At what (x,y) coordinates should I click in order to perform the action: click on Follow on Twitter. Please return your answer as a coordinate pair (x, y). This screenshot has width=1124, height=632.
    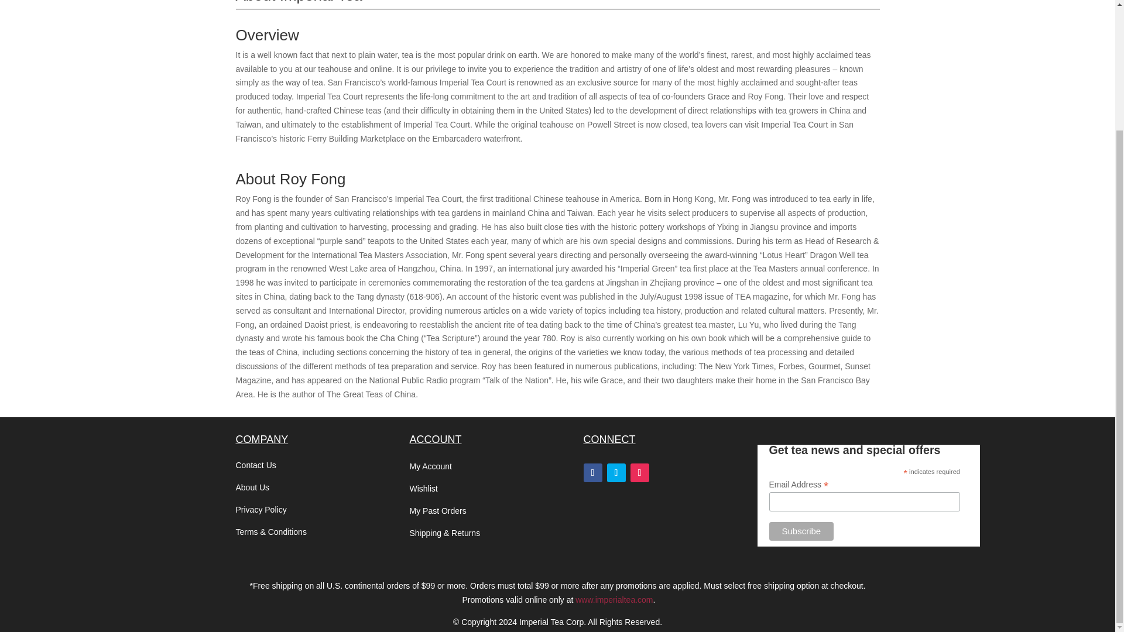
    Looking at the image, I should click on (616, 473).